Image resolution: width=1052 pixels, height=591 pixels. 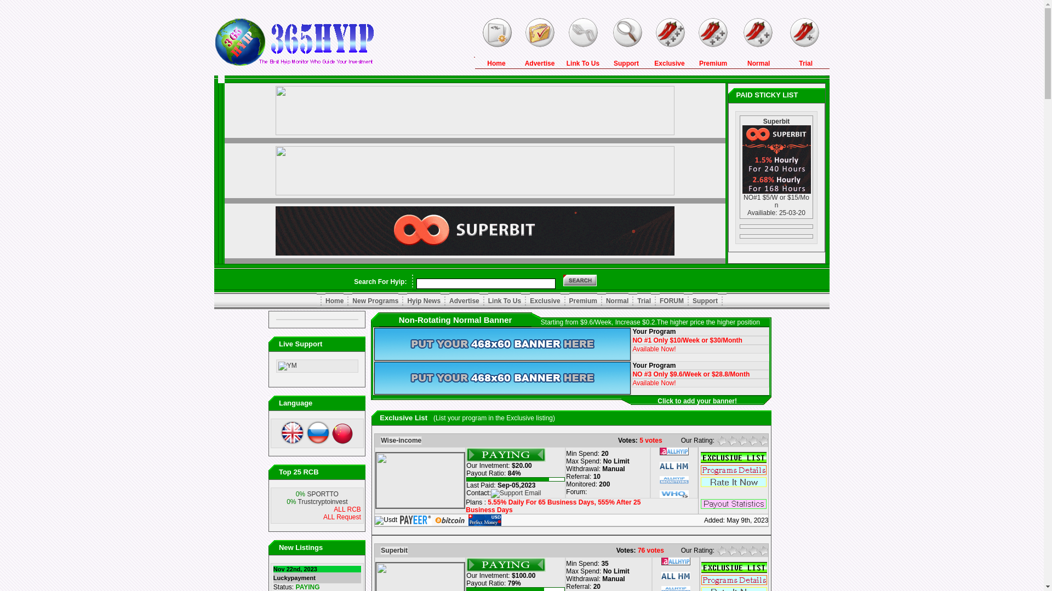 What do you see at coordinates (450, 520) in the screenshot?
I see `Bitcoin` at bounding box center [450, 520].